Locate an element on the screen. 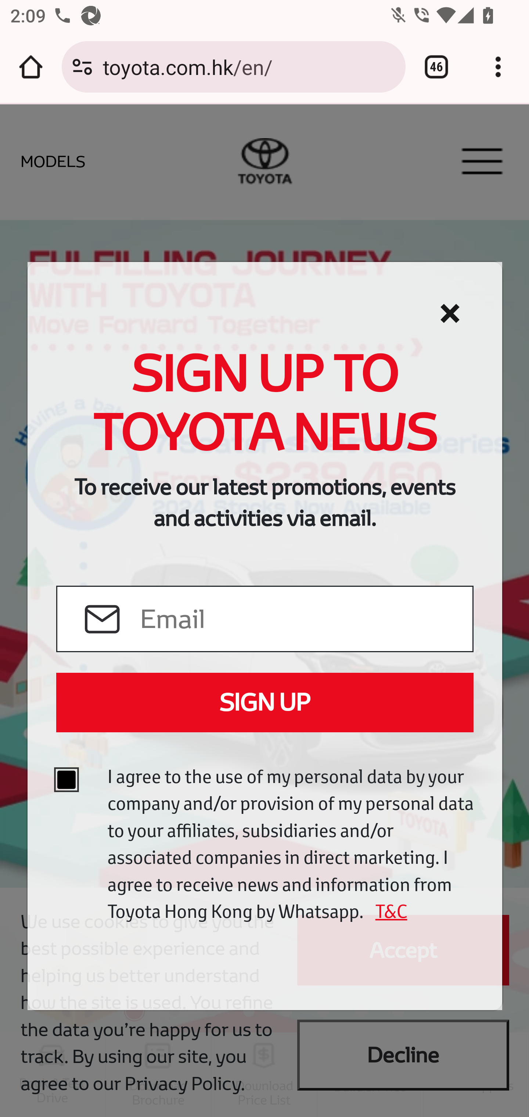 The height and width of the screenshot is (1117, 529). SIGN UP is located at coordinates (264, 703).